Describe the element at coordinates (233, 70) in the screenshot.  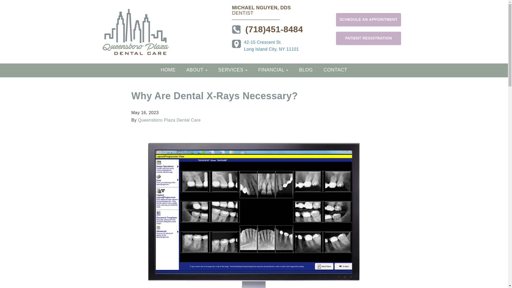
I see `Services` at that location.